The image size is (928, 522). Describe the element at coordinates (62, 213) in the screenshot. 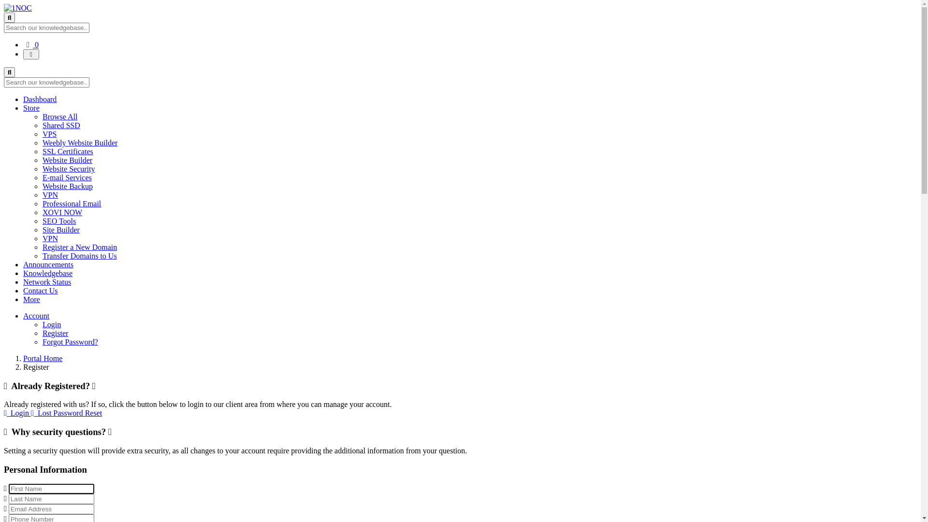

I see `XOVI NOW` at that location.